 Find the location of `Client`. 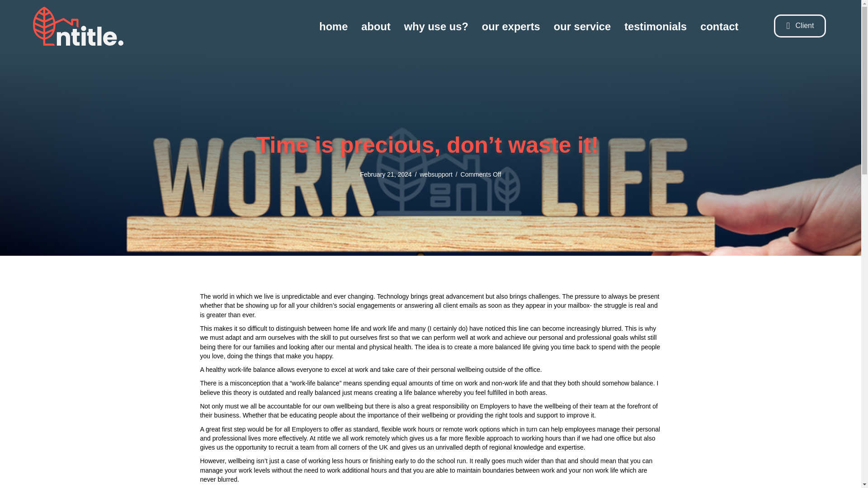

Client is located at coordinates (800, 26).